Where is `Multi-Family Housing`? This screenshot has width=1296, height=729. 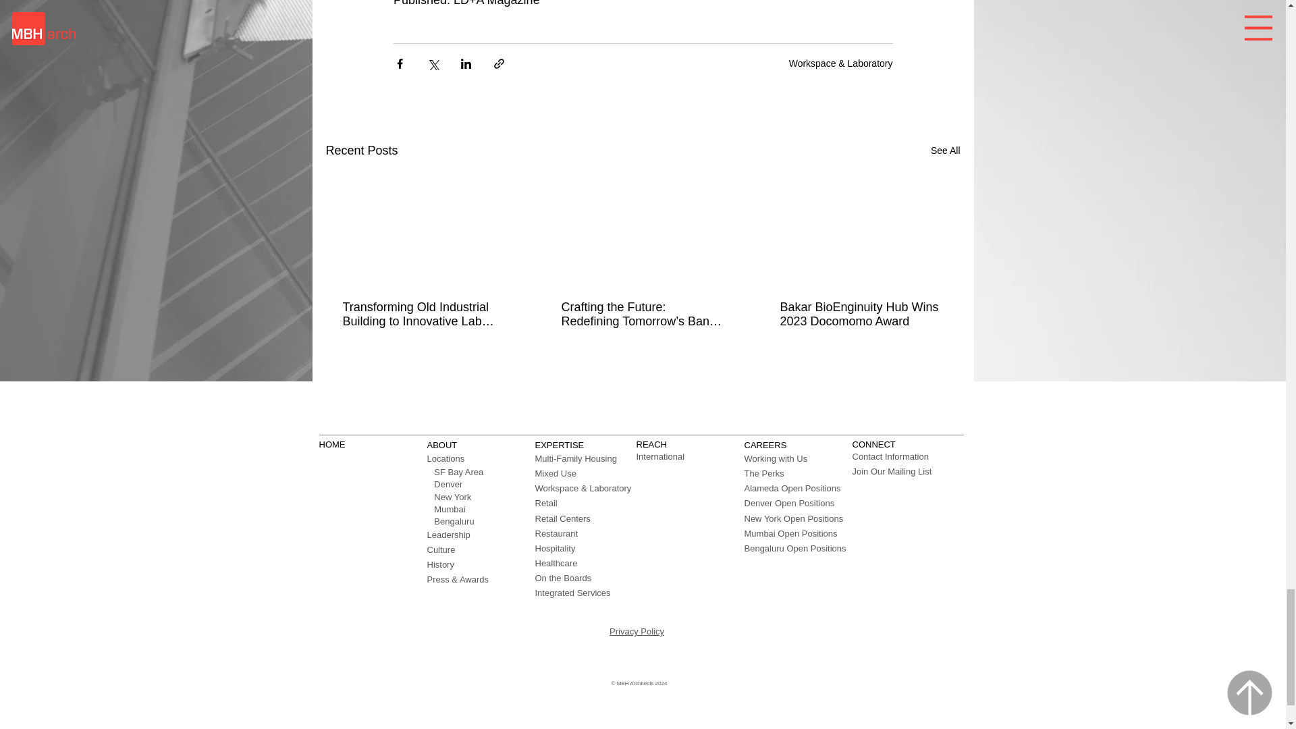 Multi-Family Housing is located at coordinates (575, 458).